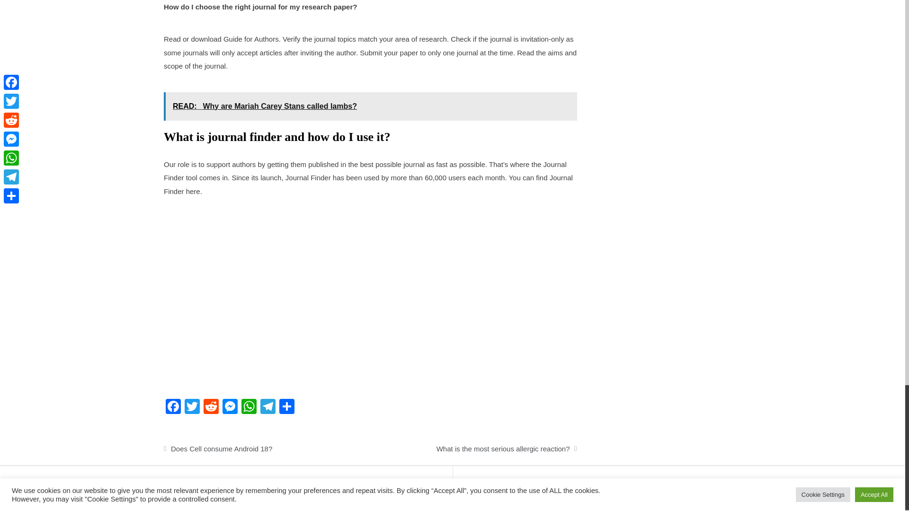 The image size is (909, 511). Describe the element at coordinates (230, 408) in the screenshot. I see `Messenger` at that location.